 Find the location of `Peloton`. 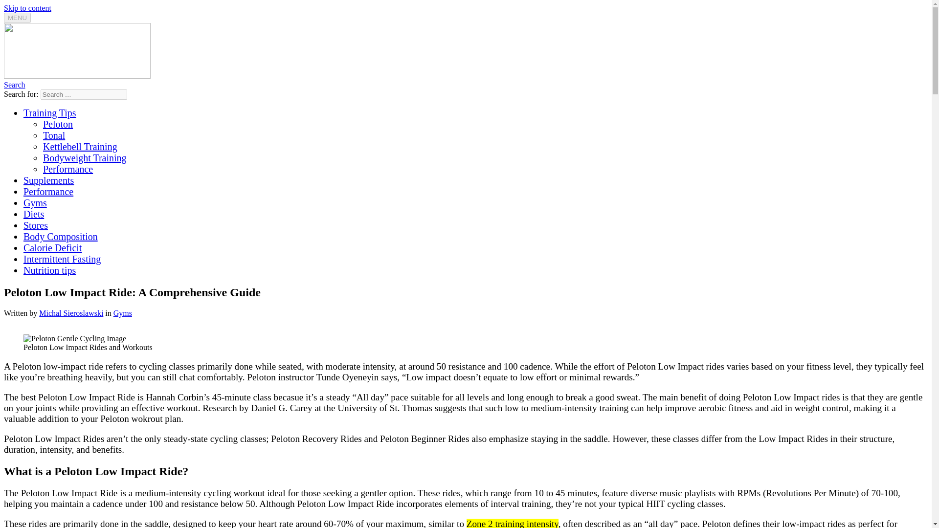

Peloton is located at coordinates (58, 124).